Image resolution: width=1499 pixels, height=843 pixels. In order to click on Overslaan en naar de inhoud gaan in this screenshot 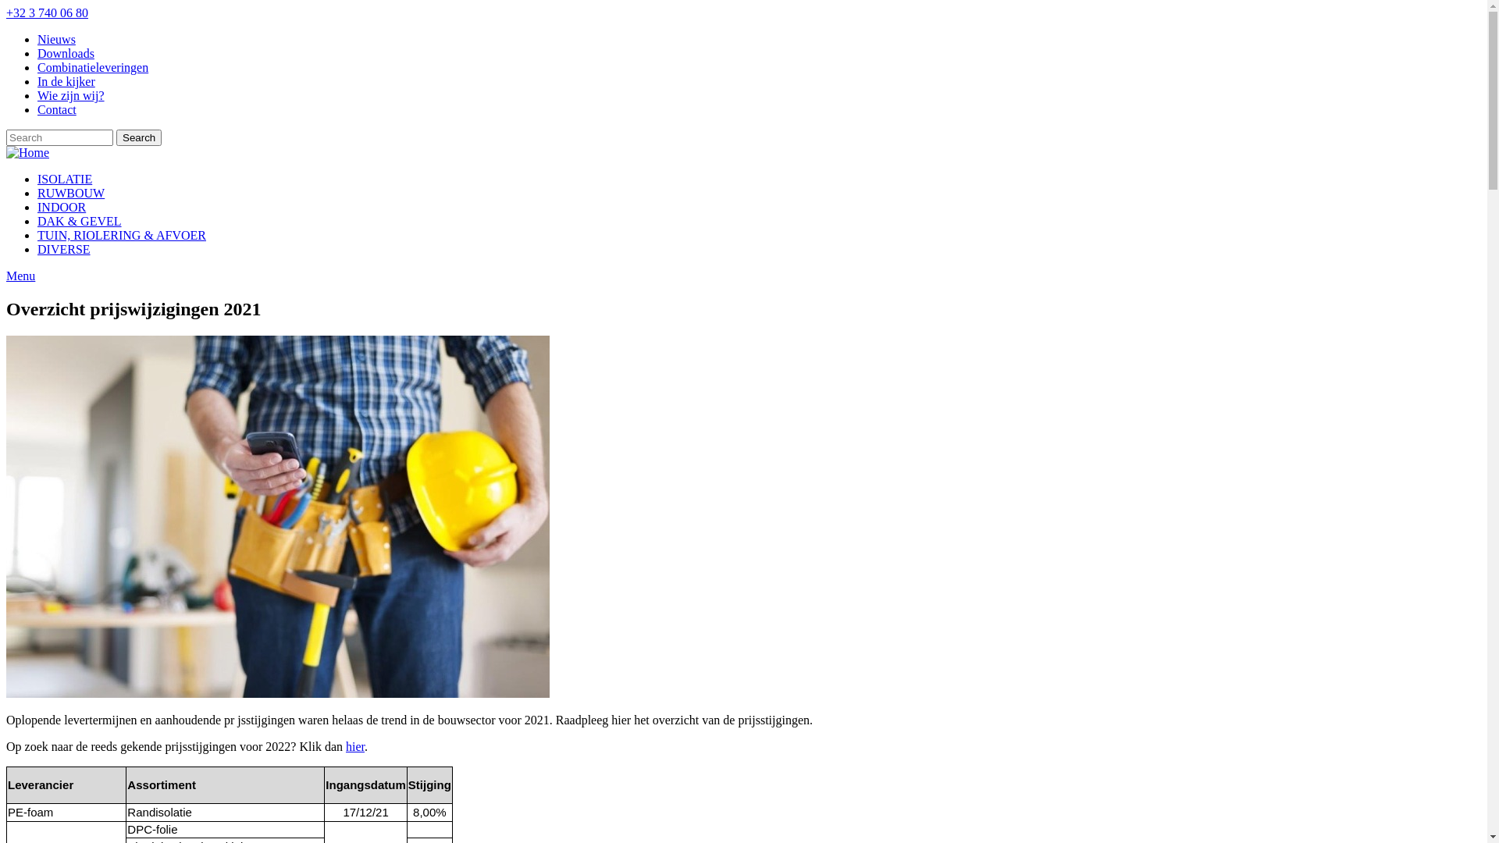, I will do `click(6, 6)`.